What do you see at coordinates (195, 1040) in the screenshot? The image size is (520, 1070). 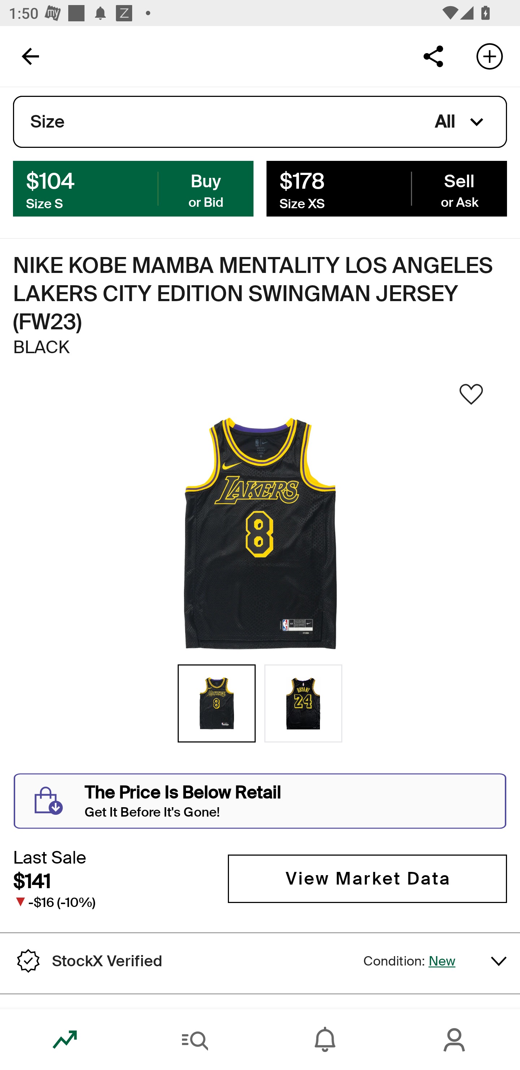 I see `Search` at bounding box center [195, 1040].